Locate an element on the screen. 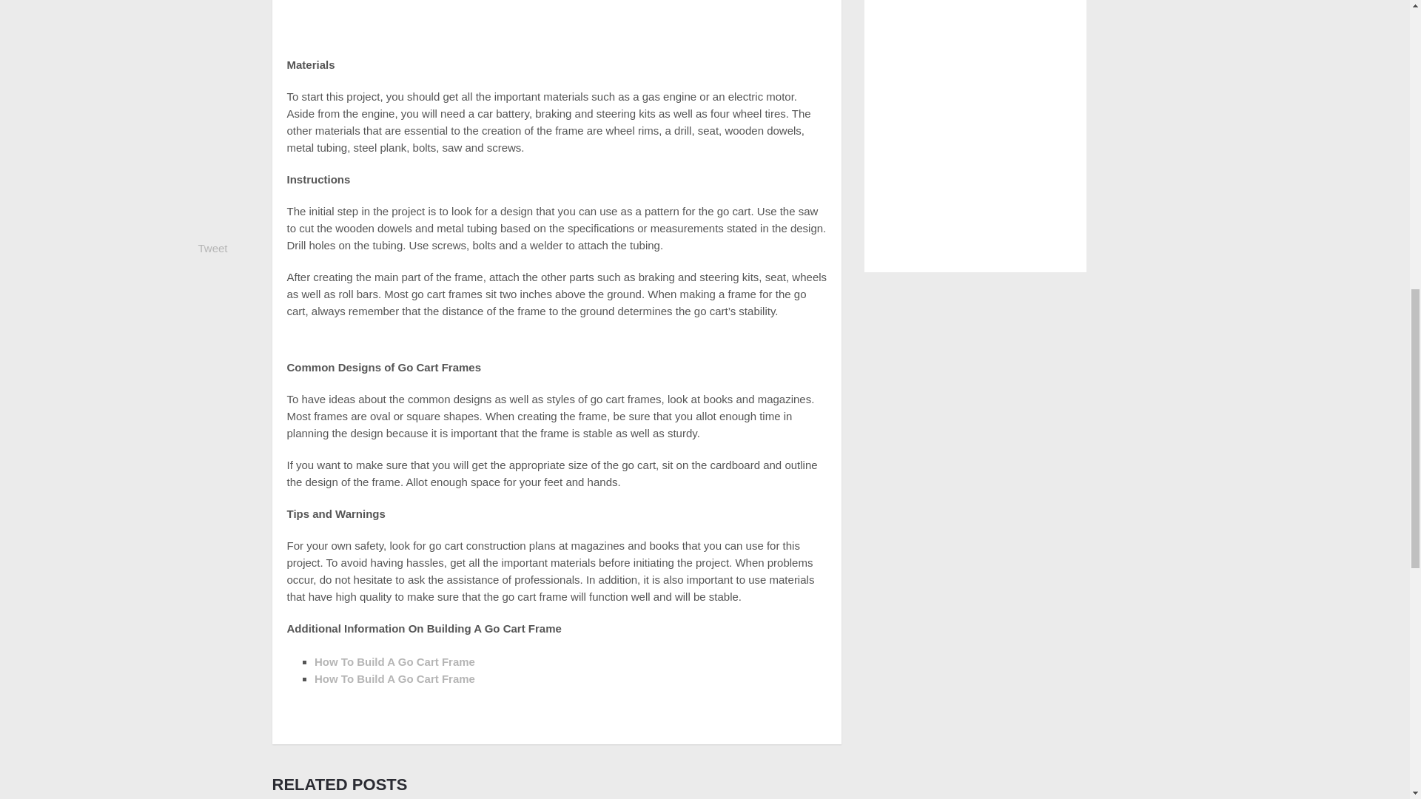 This screenshot has height=799, width=1421. How To Build A Go Cart Frame is located at coordinates (394, 678).